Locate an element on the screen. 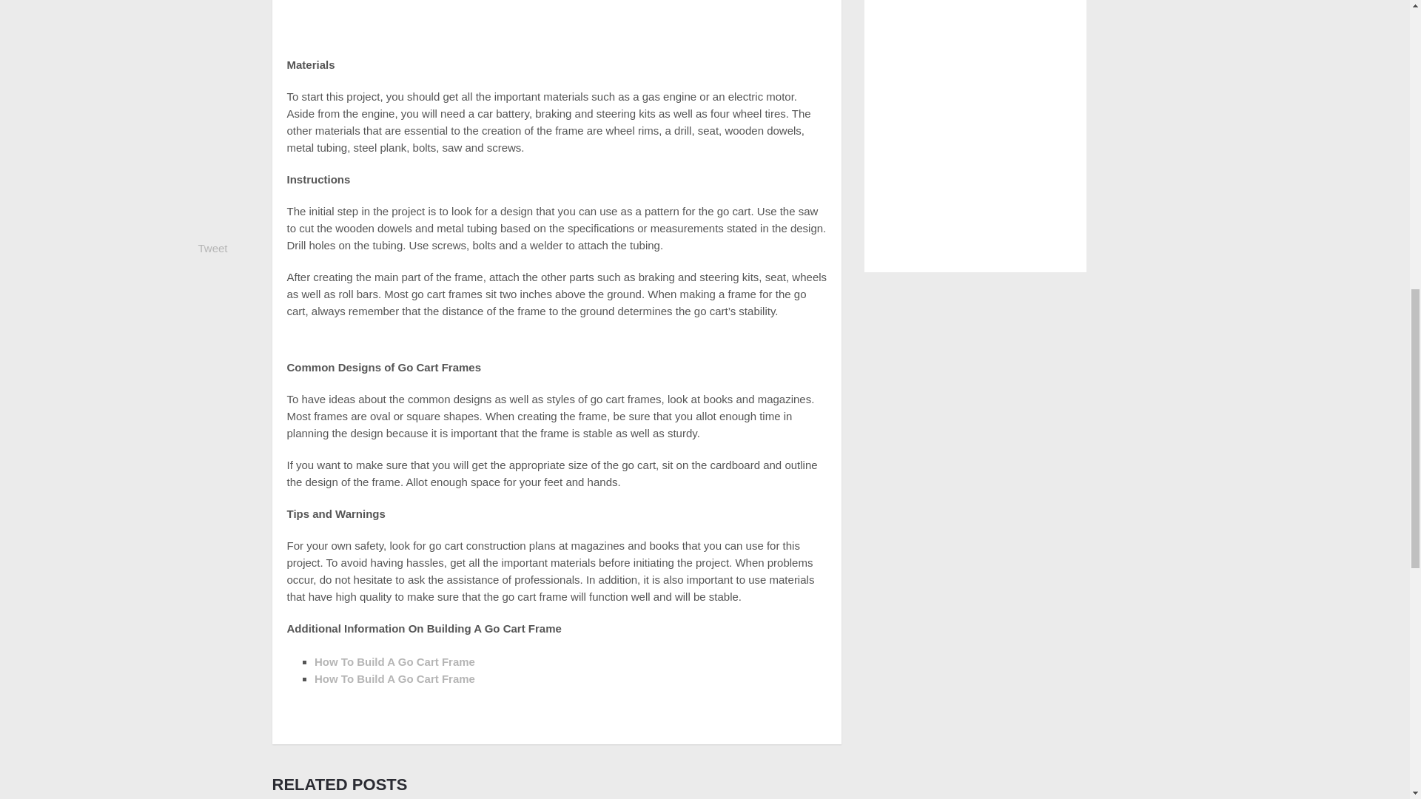 This screenshot has height=799, width=1421. How To Build A Go Cart Frame is located at coordinates (394, 678).